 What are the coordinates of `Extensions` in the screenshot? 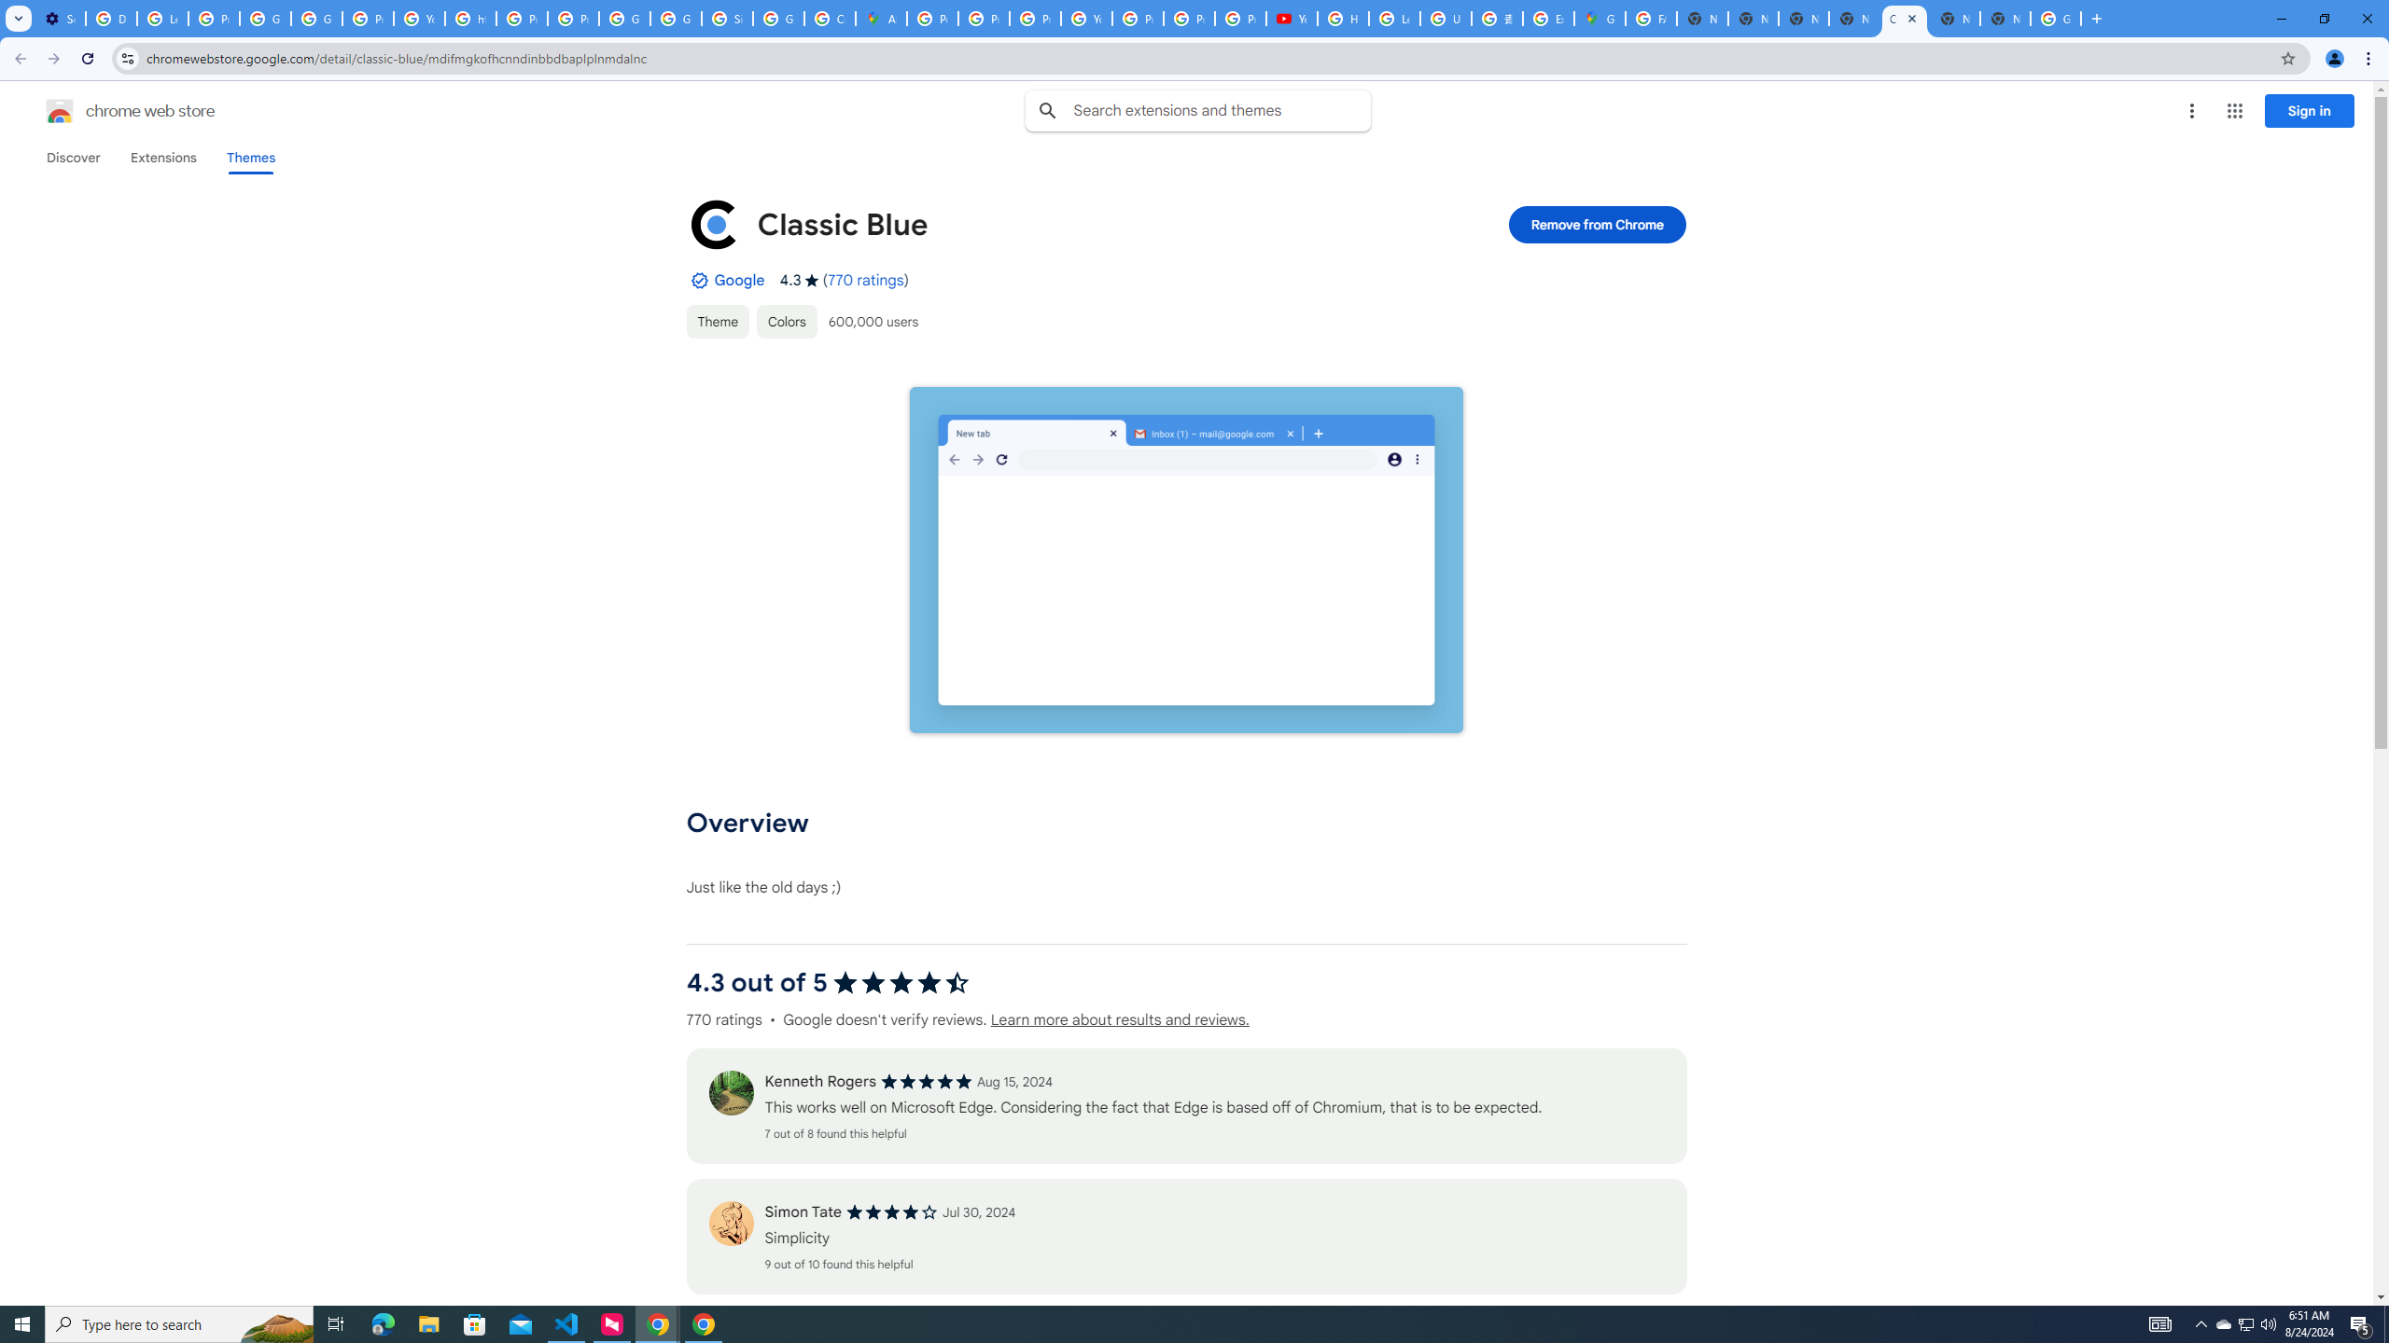 It's located at (162, 158).